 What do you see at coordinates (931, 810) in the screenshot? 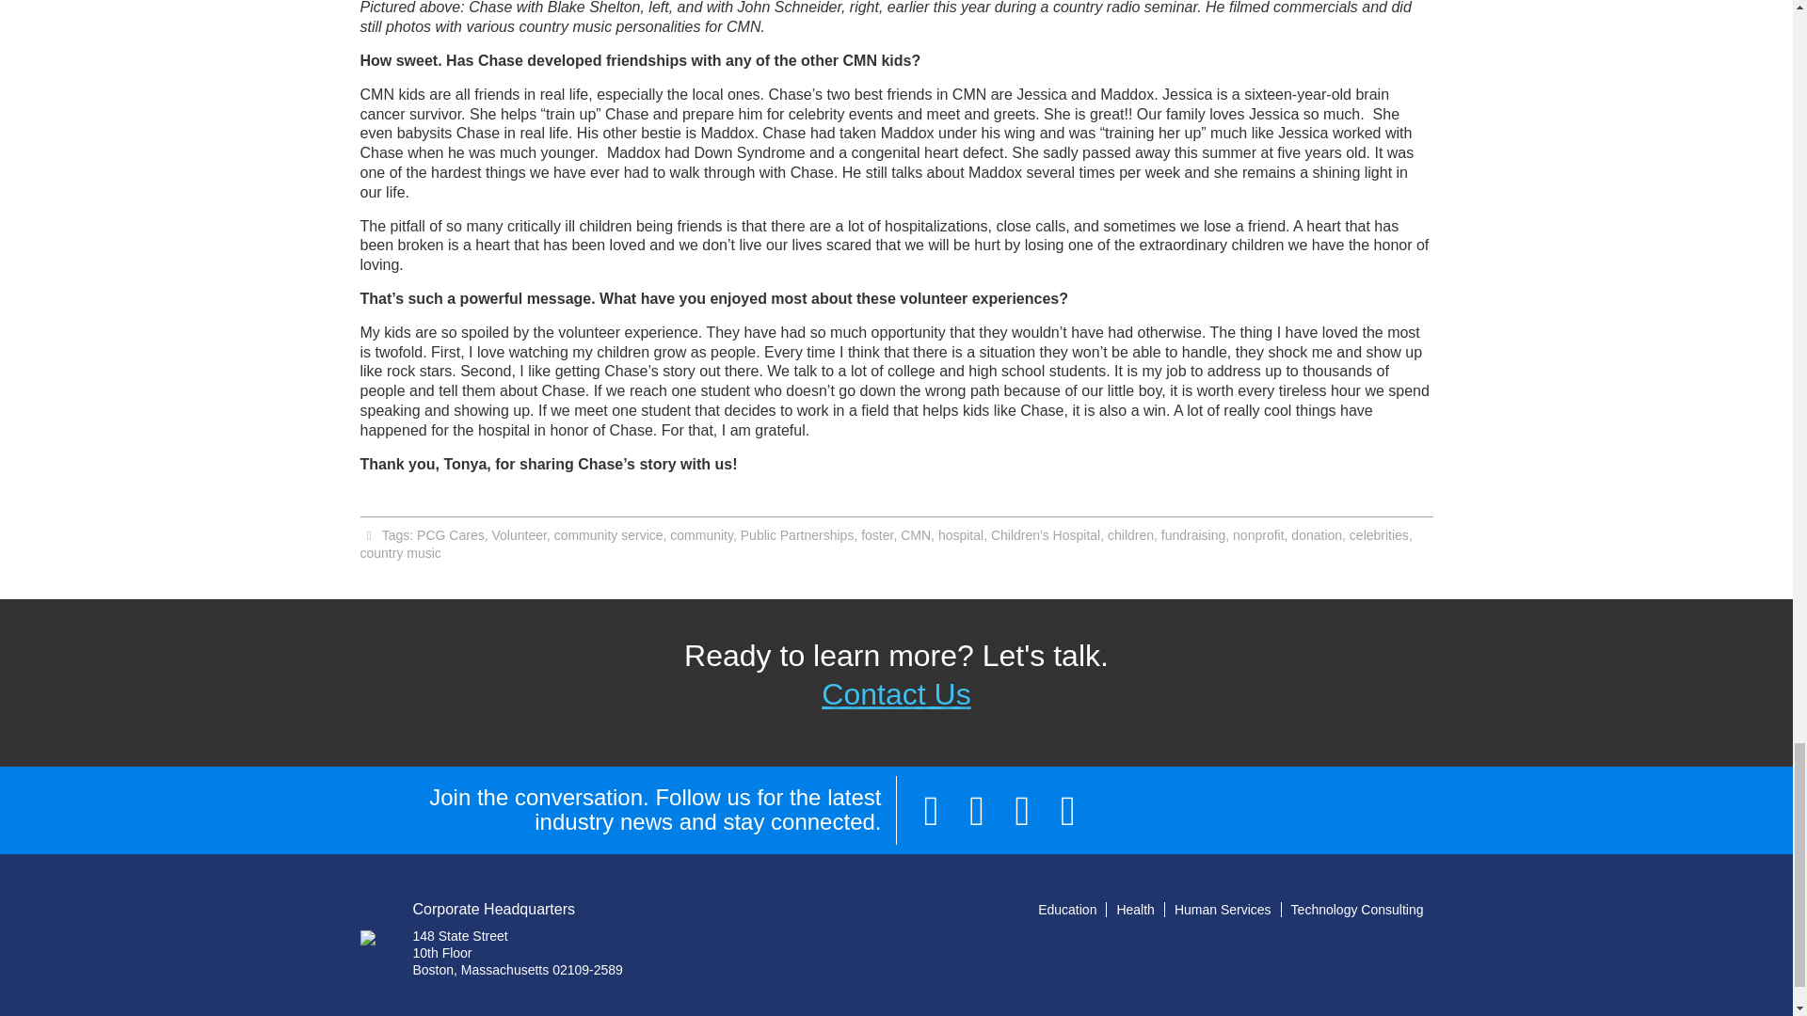
I see `Facebook` at bounding box center [931, 810].